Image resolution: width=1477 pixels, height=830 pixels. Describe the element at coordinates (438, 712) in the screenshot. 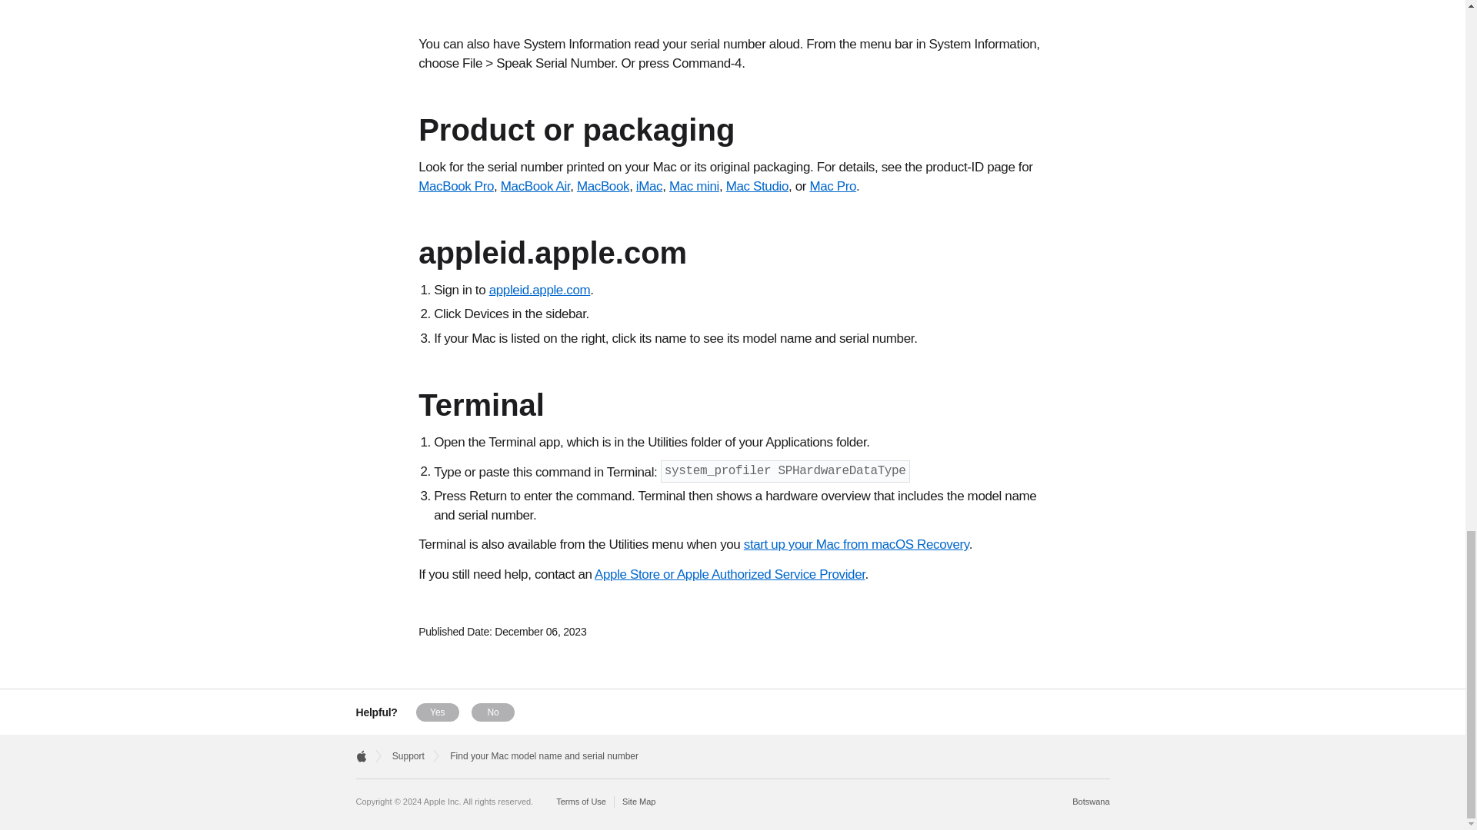

I see `Solved my problem` at that location.